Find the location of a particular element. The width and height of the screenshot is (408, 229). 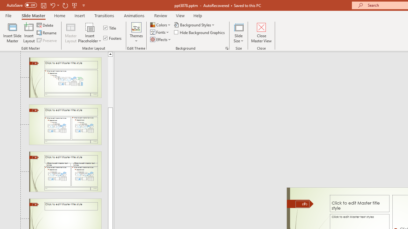

Hide Background Graphics is located at coordinates (200, 32).